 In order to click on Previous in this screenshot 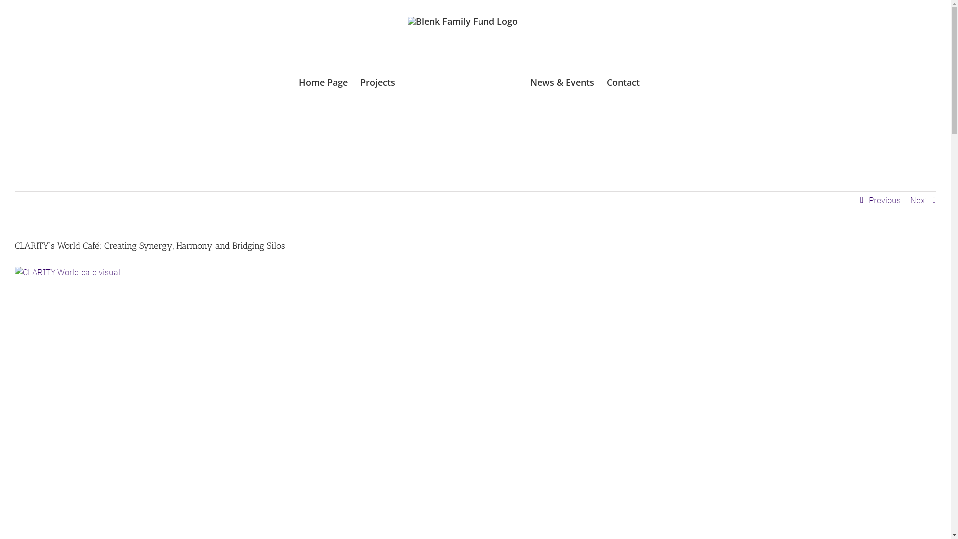, I will do `click(885, 200)`.